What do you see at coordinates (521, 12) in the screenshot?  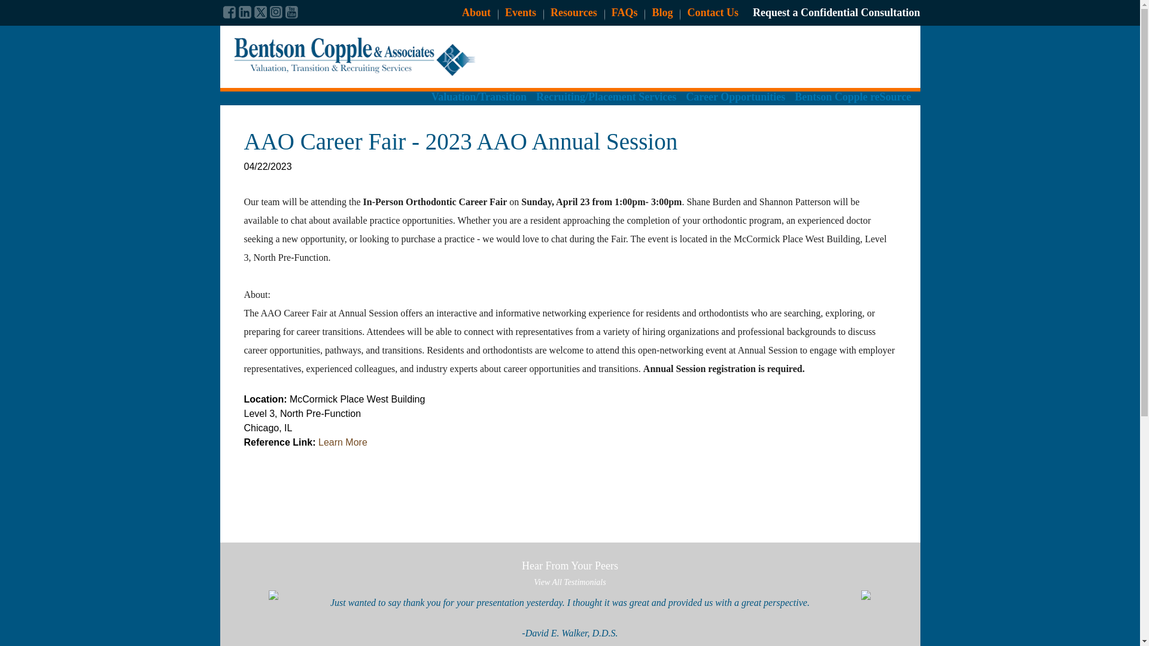 I see `Events` at bounding box center [521, 12].